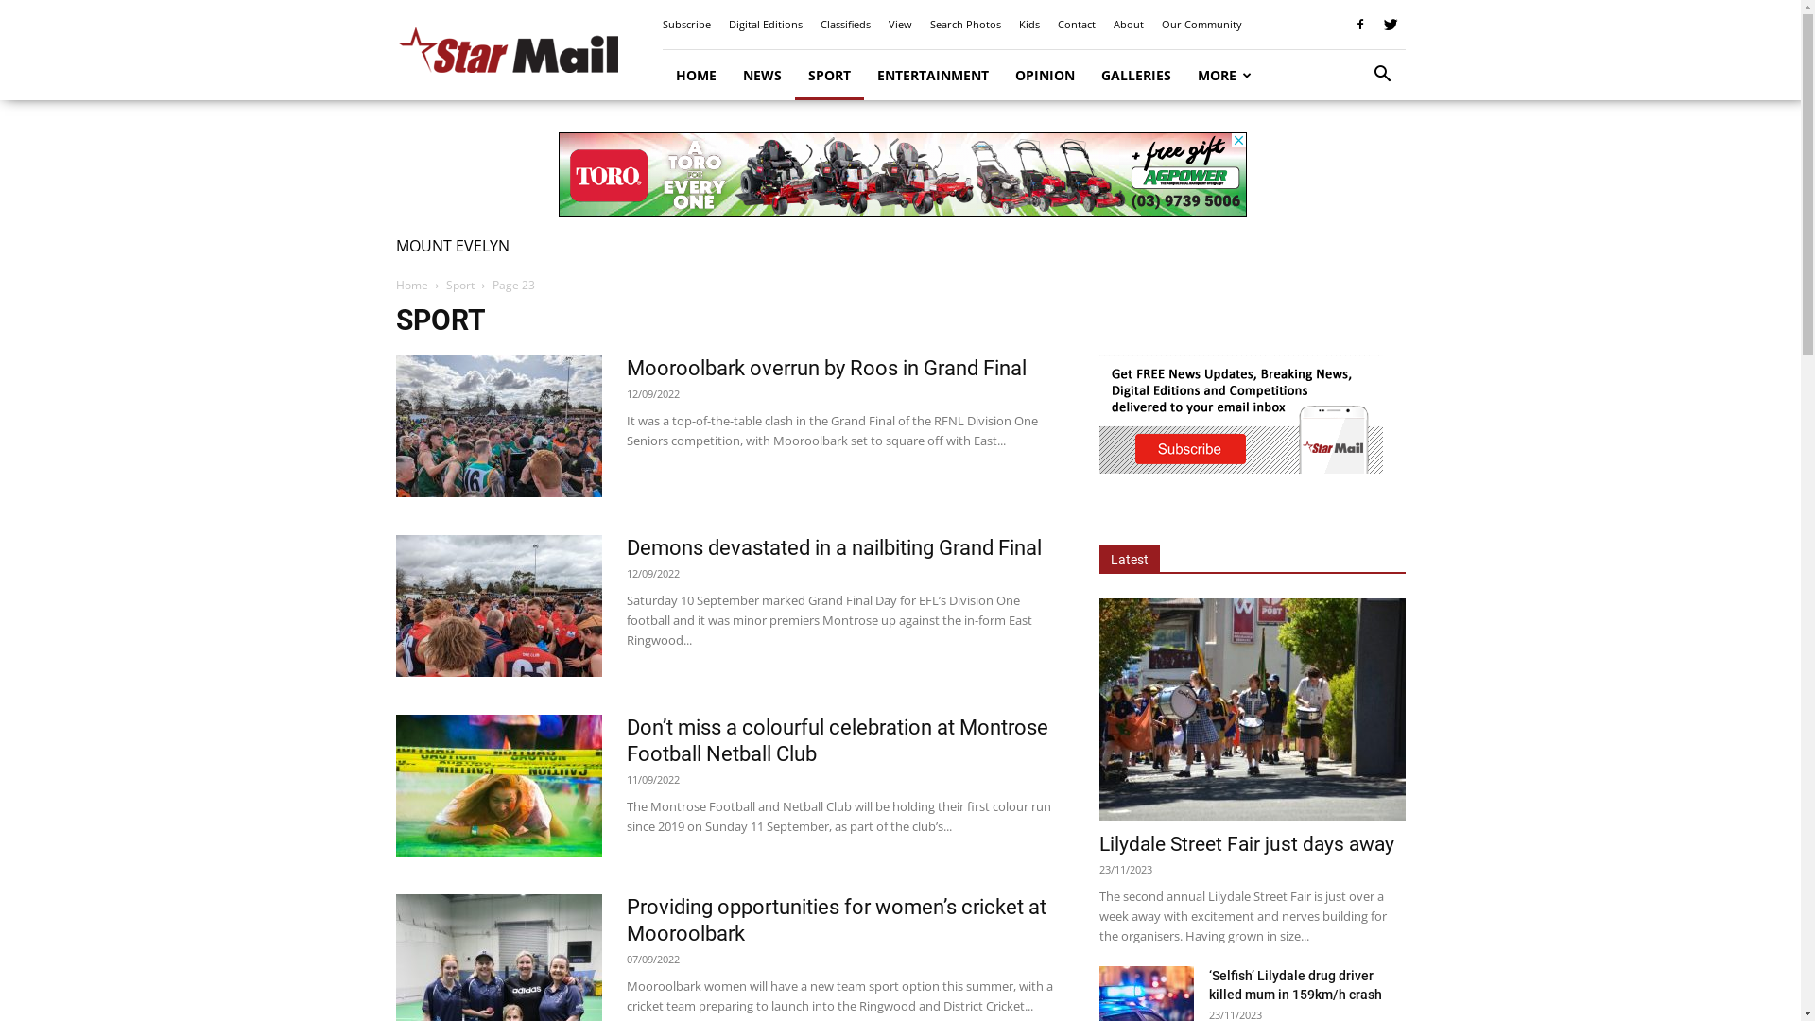 This screenshot has width=1815, height=1021. I want to click on Lilydale Street Fair just days away, so click(1246, 843).